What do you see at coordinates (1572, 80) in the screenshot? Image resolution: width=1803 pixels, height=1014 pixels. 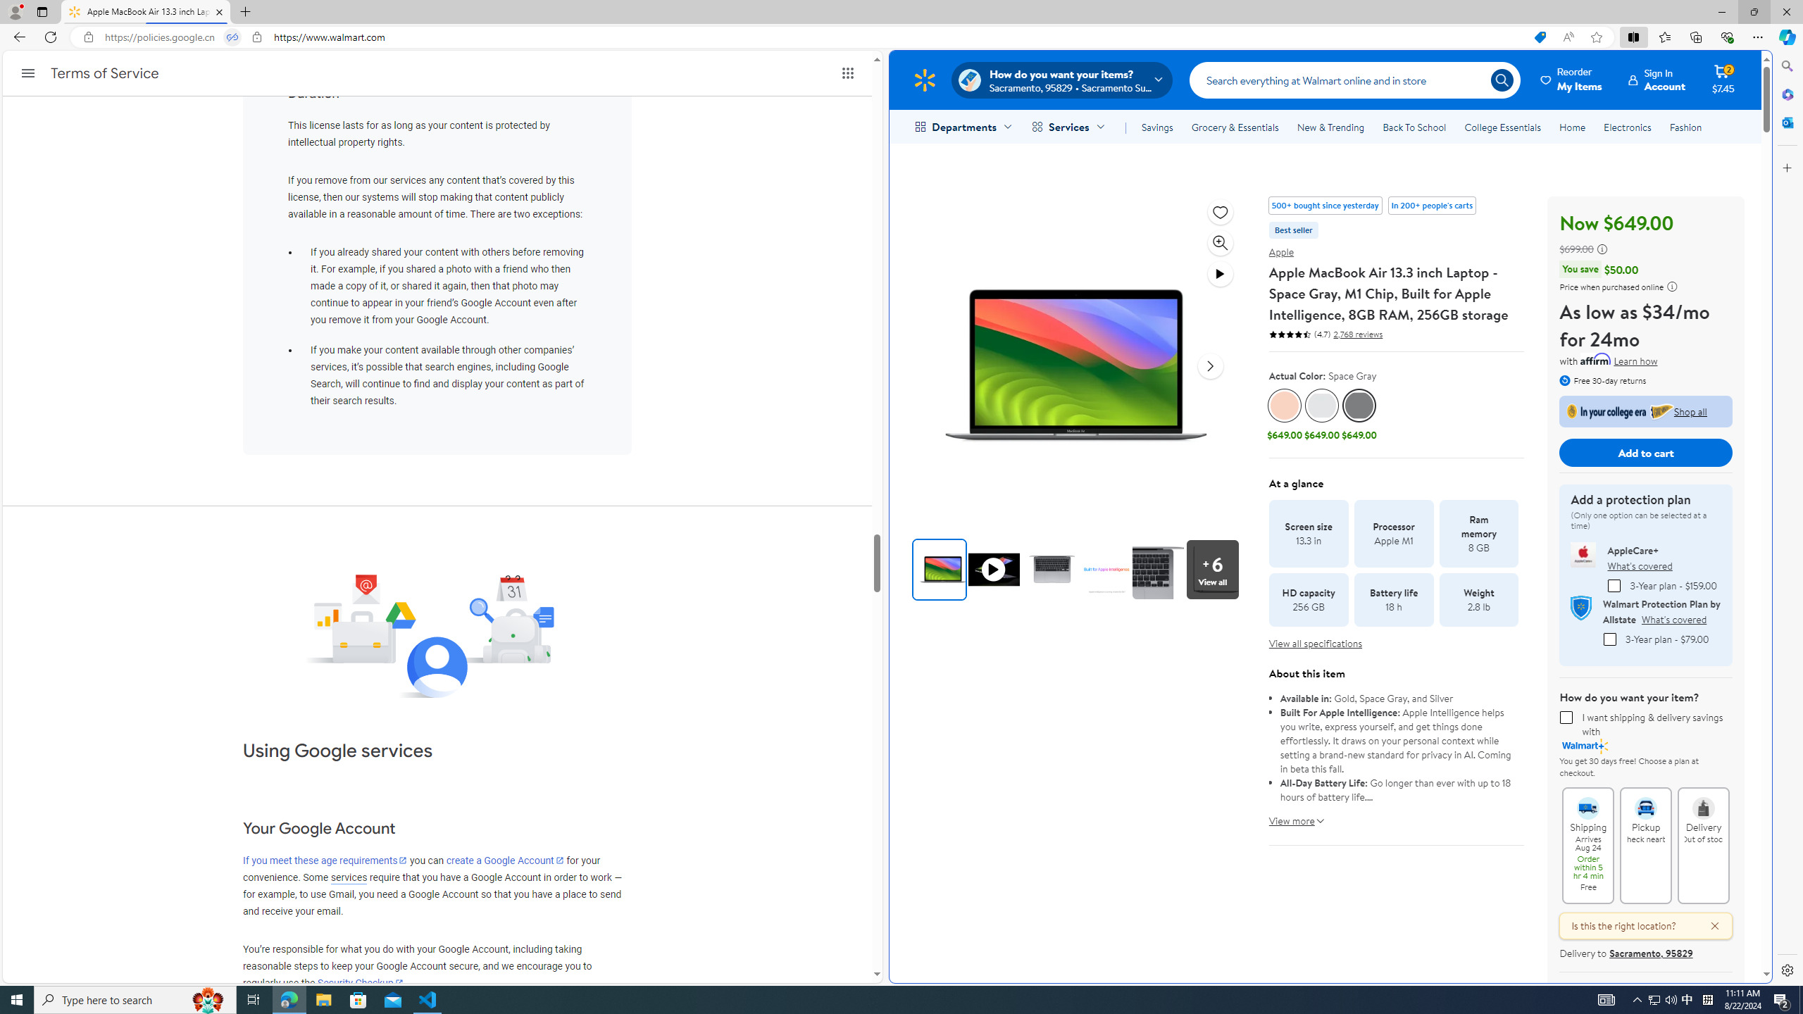 I see `Reorder My Items` at bounding box center [1572, 80].